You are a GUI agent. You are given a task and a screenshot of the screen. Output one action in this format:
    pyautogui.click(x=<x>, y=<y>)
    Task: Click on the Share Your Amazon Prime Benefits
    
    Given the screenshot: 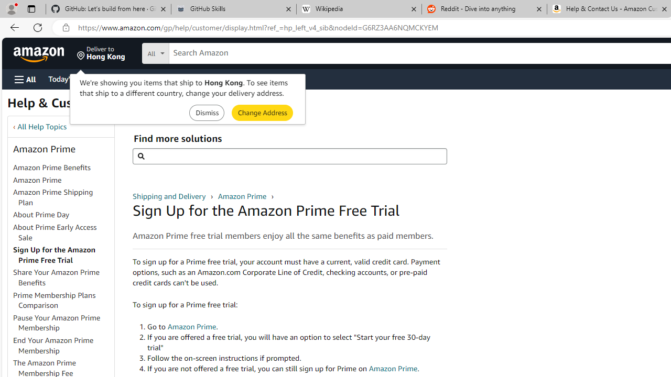 What is the action you would take?
    pyautogui.click(x=63, y=278)
    